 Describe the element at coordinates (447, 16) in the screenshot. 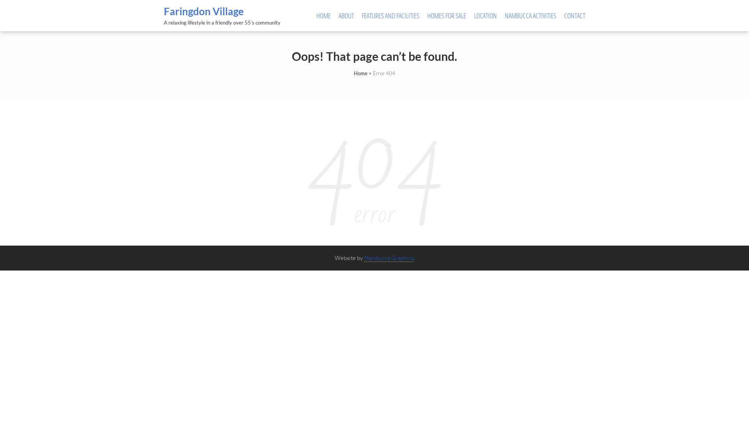

I see `HOMES FOR SALE` at that location.